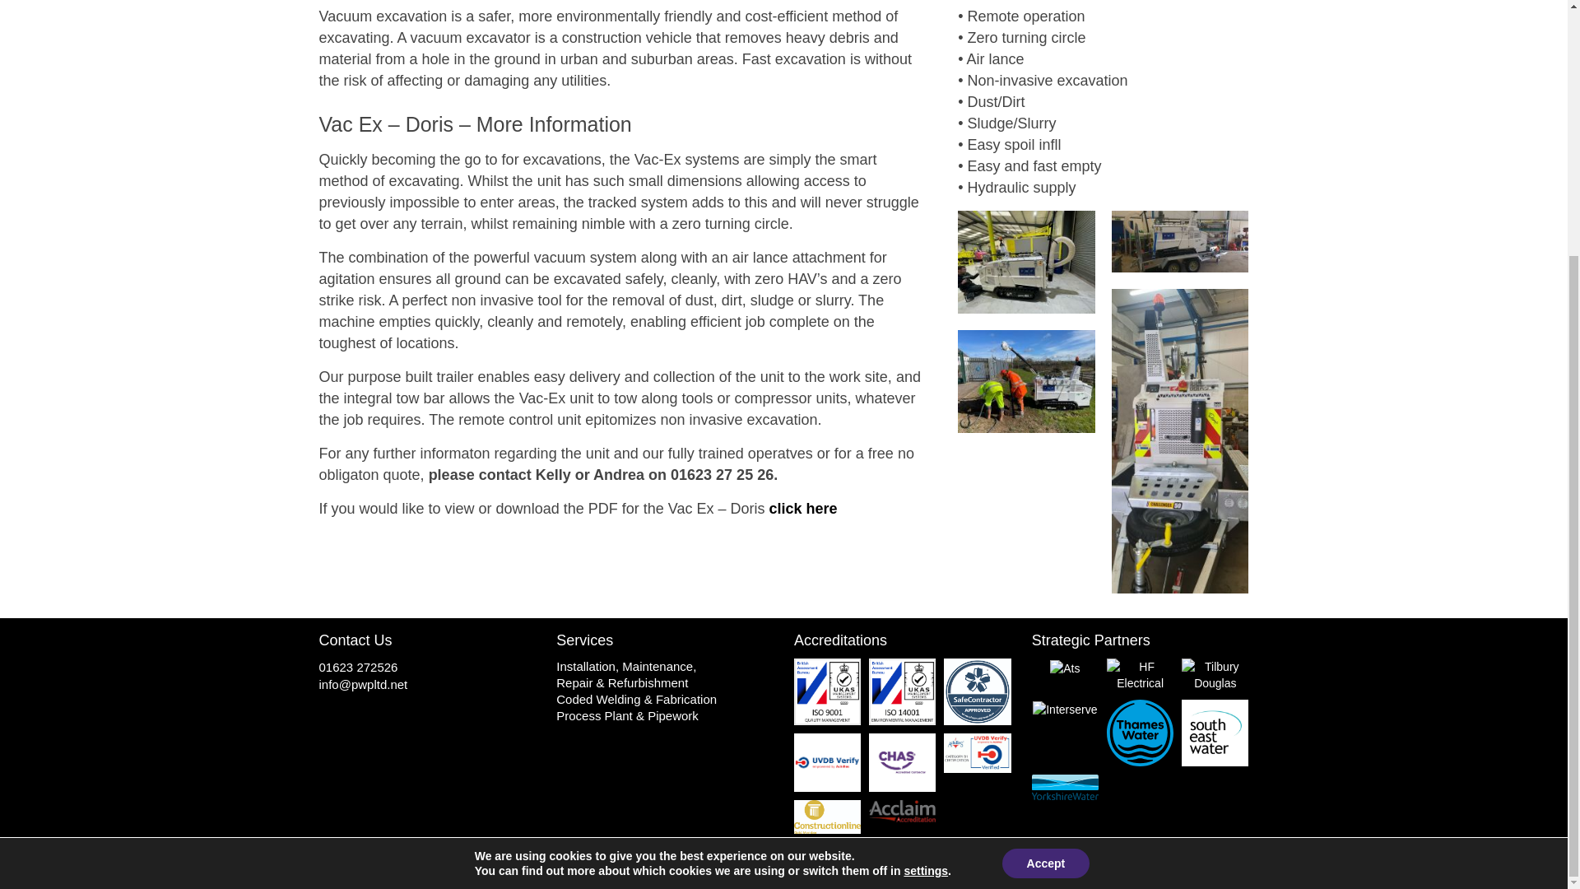 This screenshot has height=889, width=1580. Describe the element at coordinates (977, 691) in the screenshot. I see `Safe Contractor Accreditation` at that location.